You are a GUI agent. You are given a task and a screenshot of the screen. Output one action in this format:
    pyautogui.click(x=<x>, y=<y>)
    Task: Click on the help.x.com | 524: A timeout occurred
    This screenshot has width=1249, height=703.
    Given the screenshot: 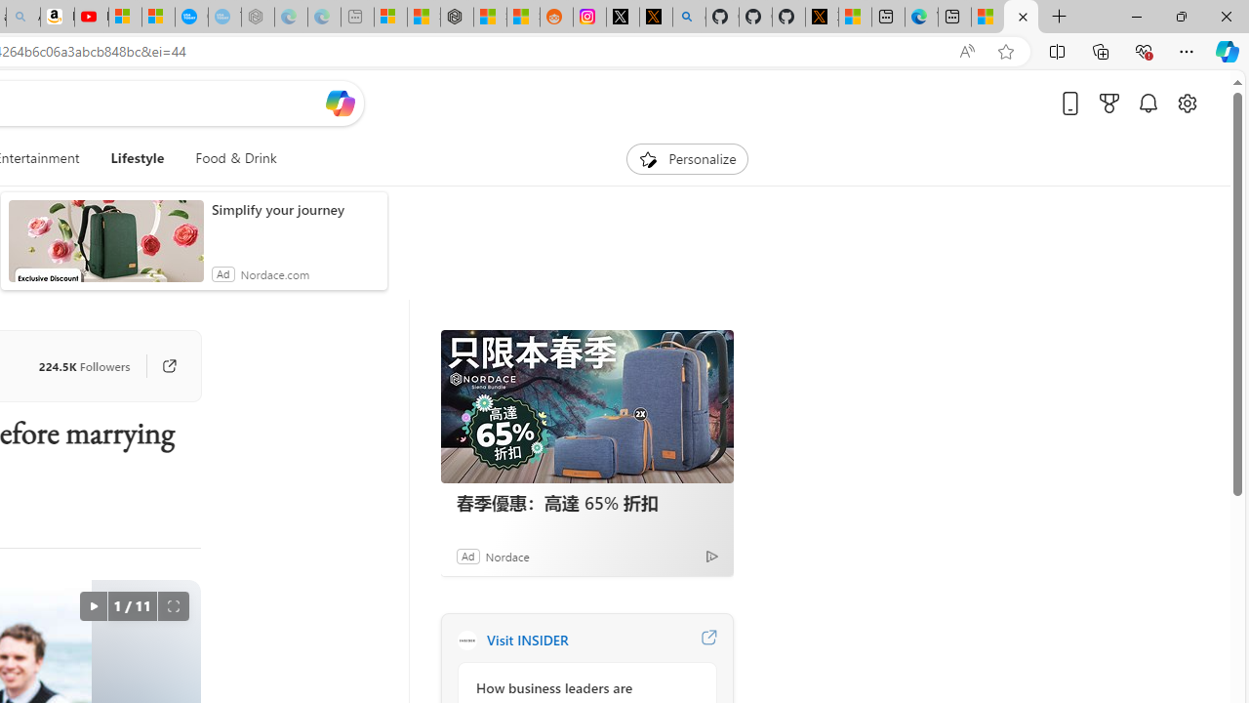 What is the action you would take?
    pyautogui.click(x=656, y=18)
    